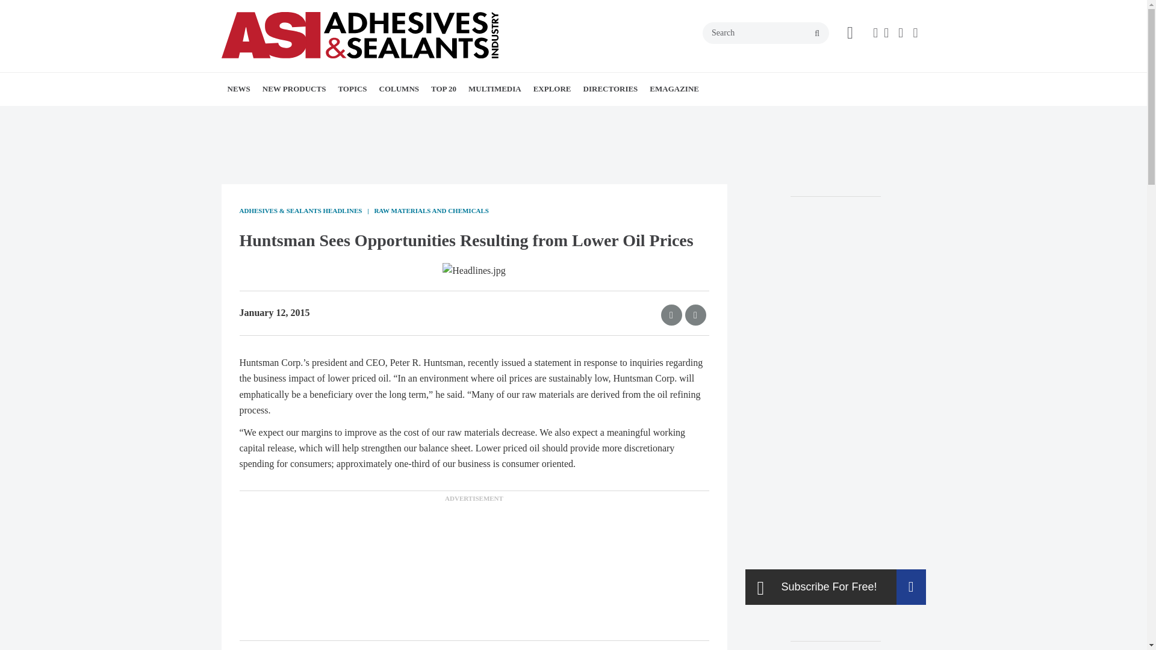  Describe the element at coordinates (317, 116) in the screenshot. I see `EVENTS CALENDAR` at that location.